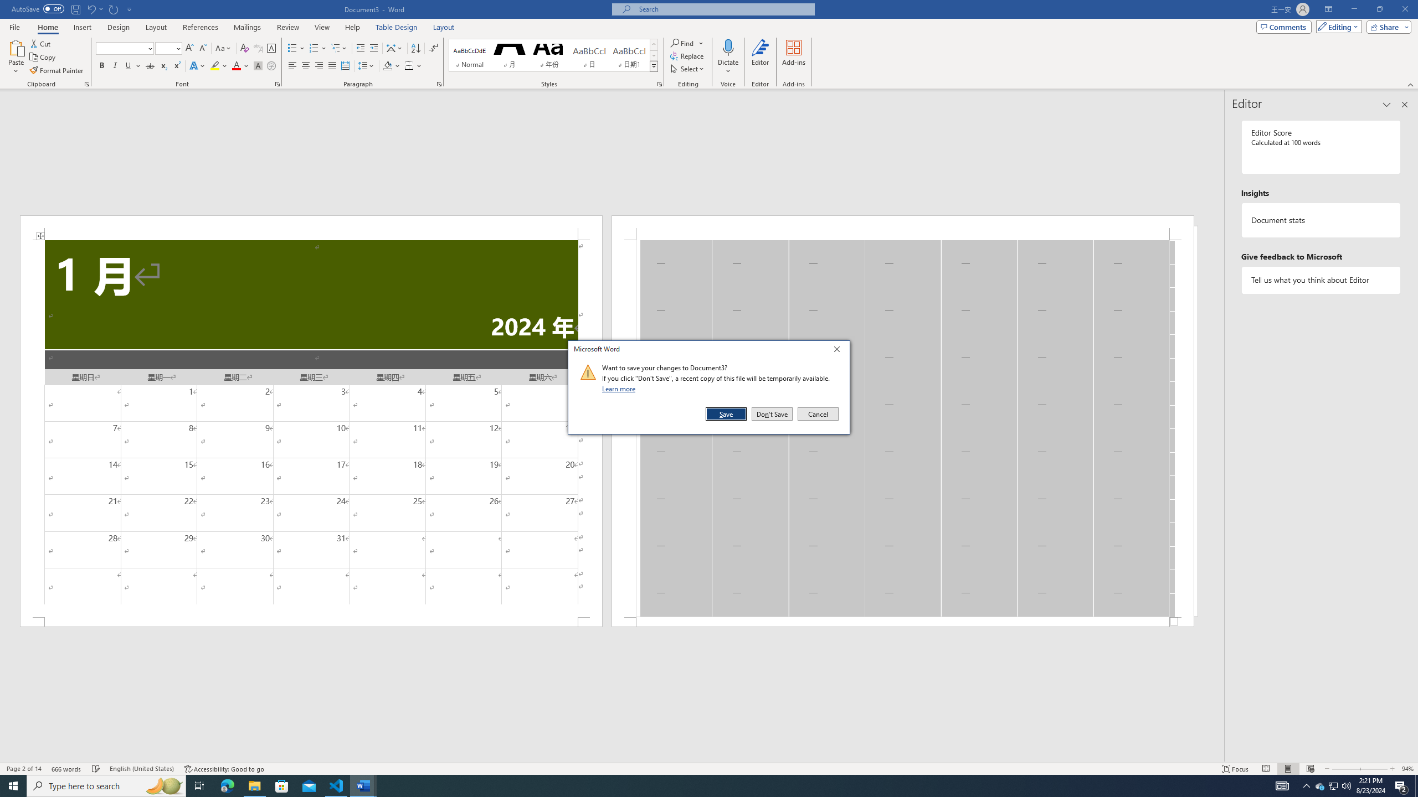 The height and width of the screenshot is (797, 1418). Describe the element at coordinates (91, 9) in the screenshot. I see `Undo Apply Quick Style` at that location.